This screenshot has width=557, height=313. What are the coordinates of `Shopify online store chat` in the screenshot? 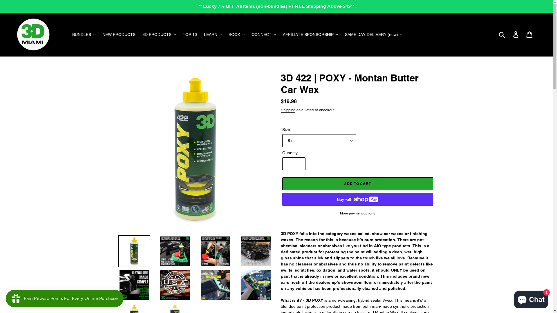 It's located at (531, 299).